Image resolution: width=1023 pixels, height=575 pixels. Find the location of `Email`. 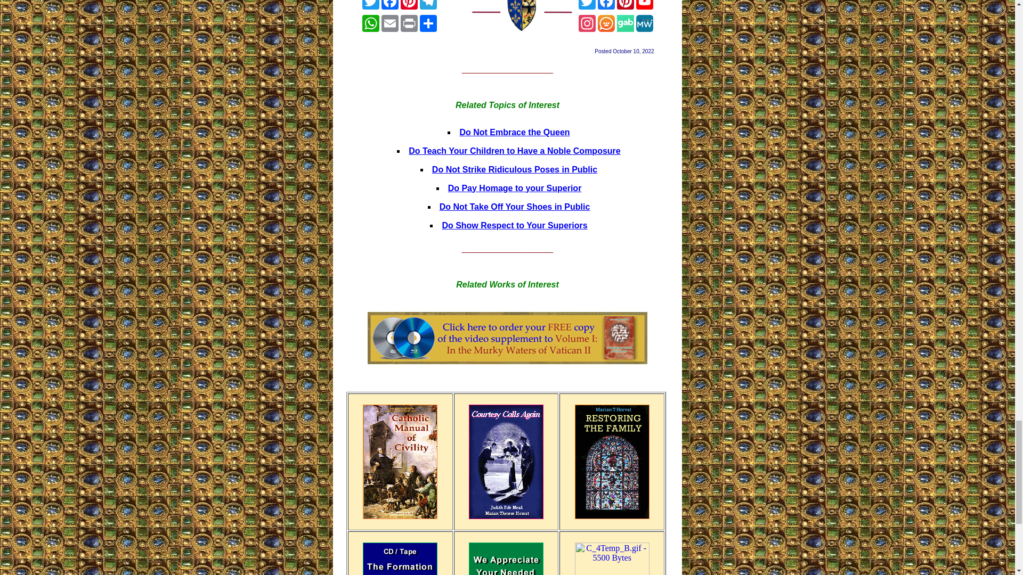

Email is located at coordinates (390, 23).